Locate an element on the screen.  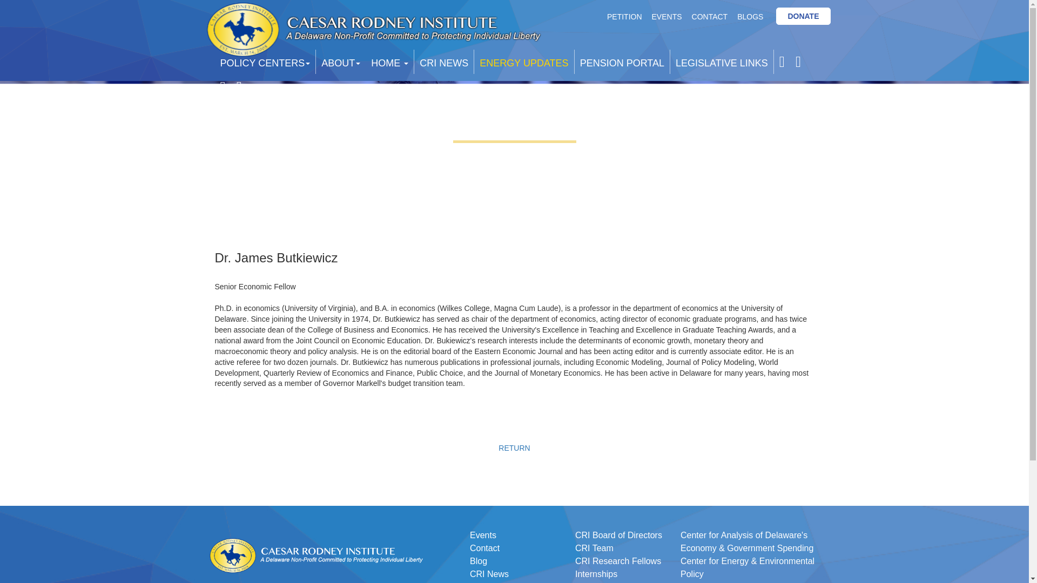
LEGISLATIVE LINKS is located at coordinates (722, 62).